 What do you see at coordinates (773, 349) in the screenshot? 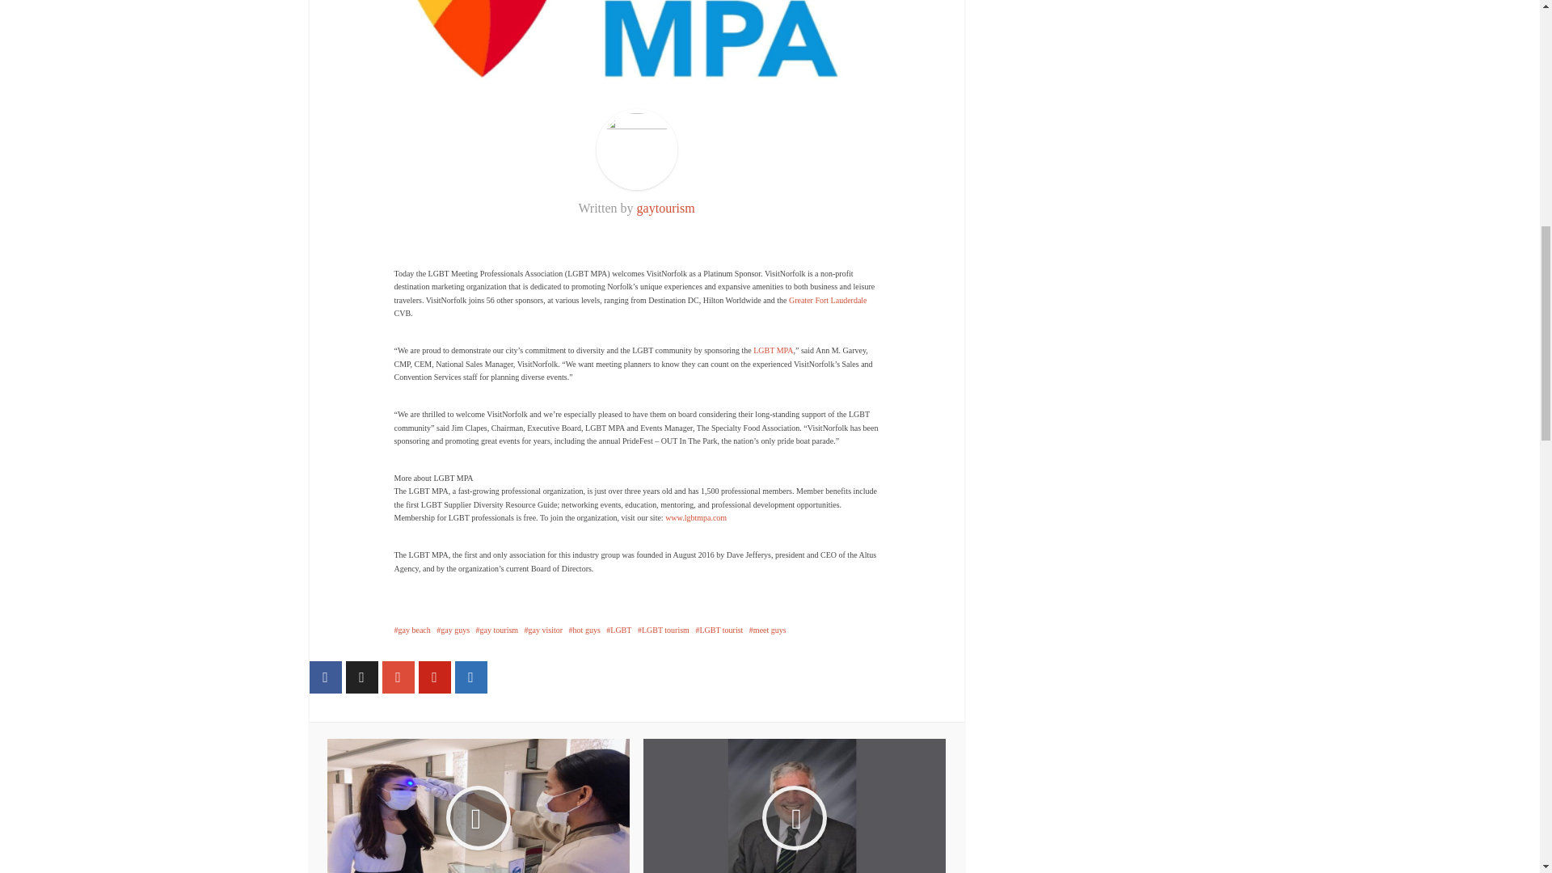
I see `LGBT MPA` at bounding box center [773, 349].